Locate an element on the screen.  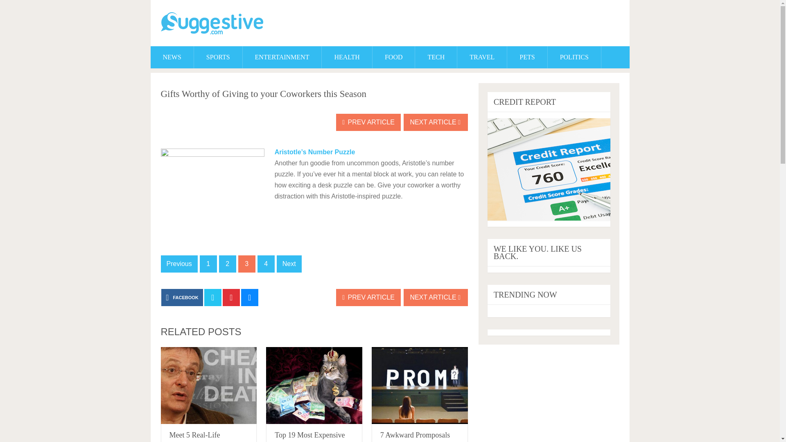
PETS is located at coordinates (527, 57).